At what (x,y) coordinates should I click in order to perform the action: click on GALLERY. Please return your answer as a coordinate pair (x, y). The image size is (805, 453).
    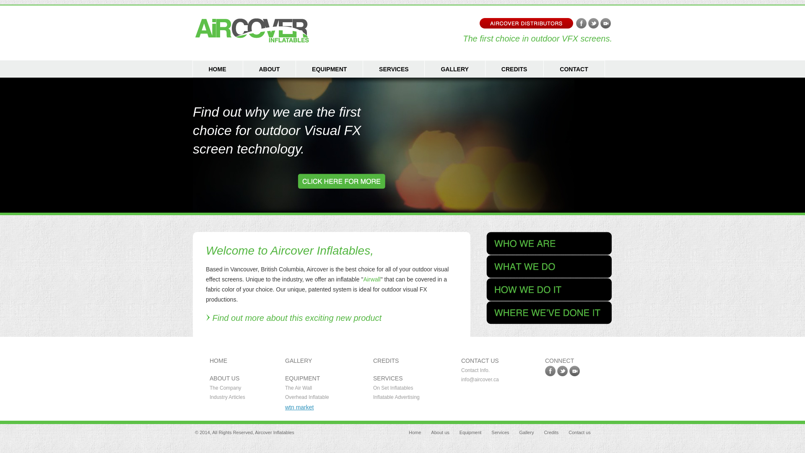
    Looking at the image, I should click on (455, 69).